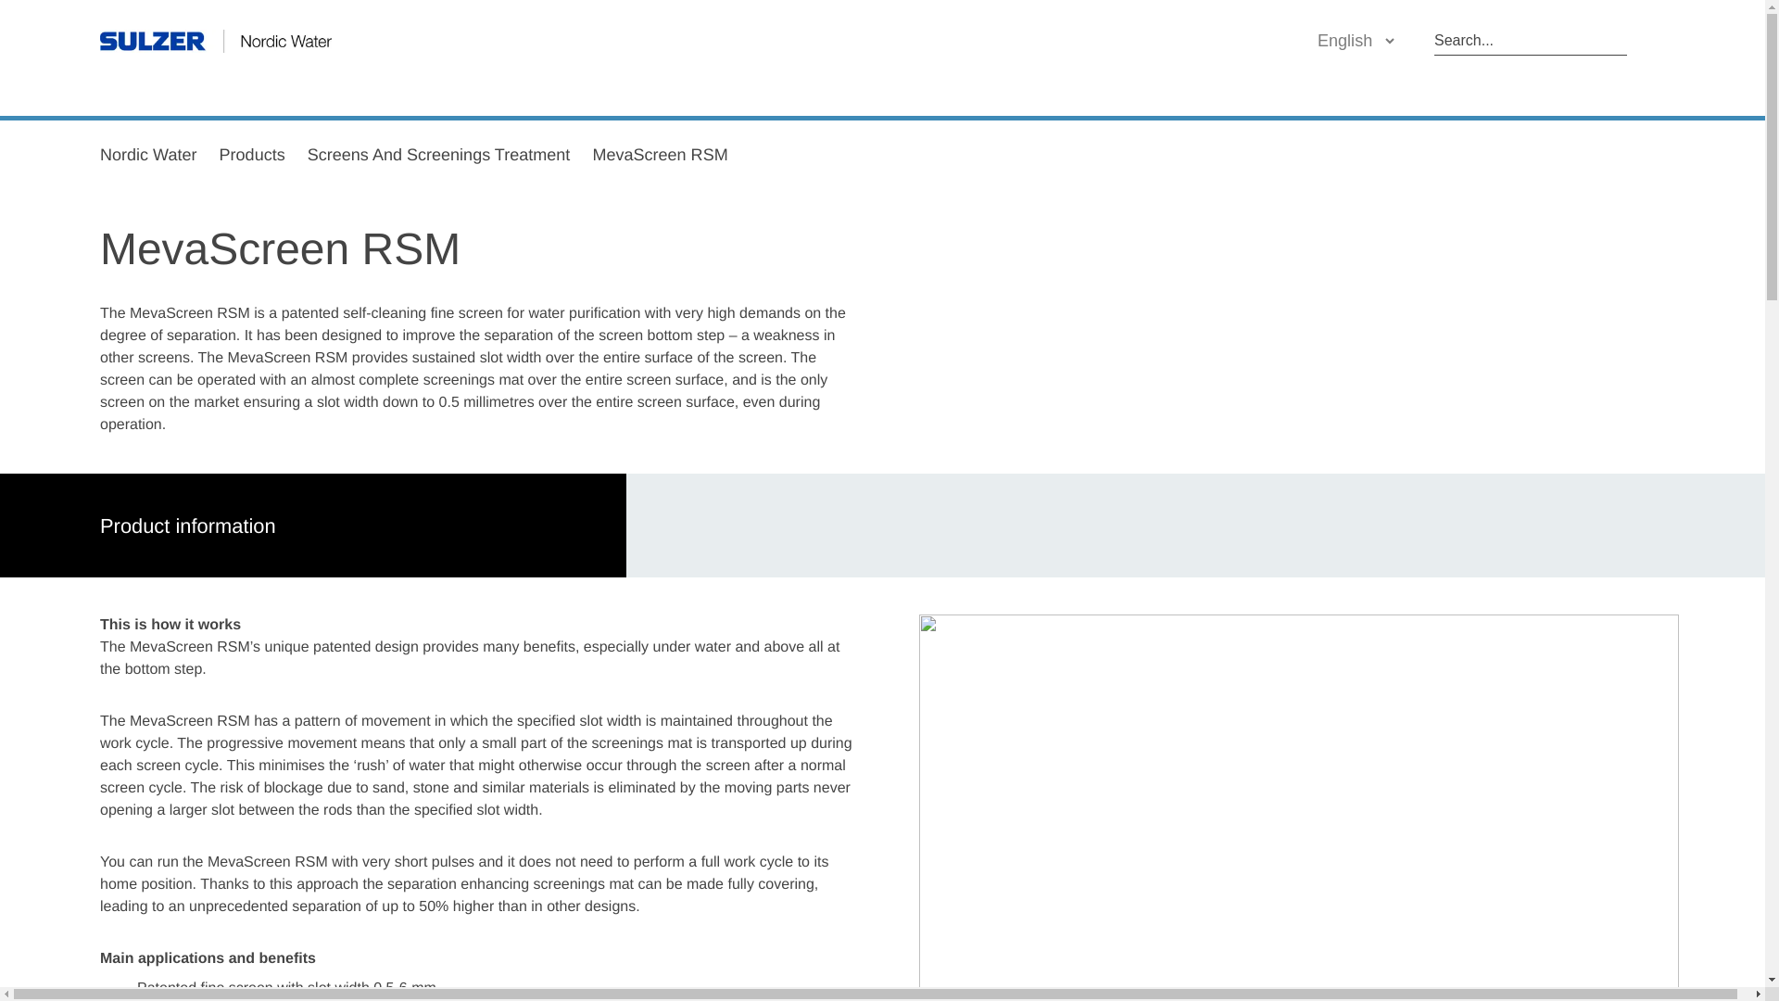  I want to click on Screens And Screenings Treatment, so click(439, 154).